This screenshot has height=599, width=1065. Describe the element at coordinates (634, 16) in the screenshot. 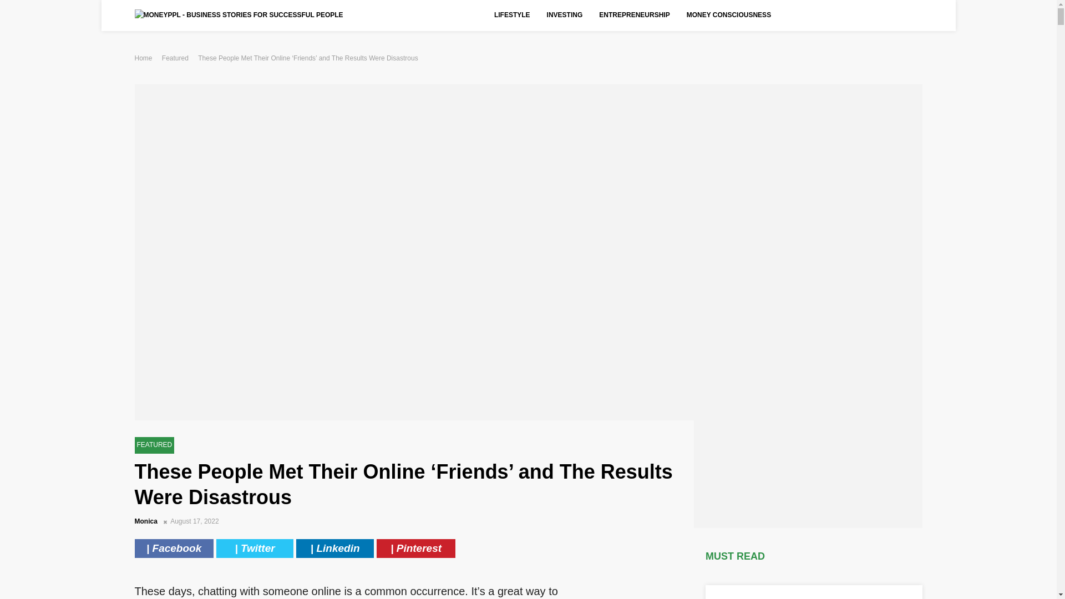

I see `ENTREPRENEURSHIP` at that location.